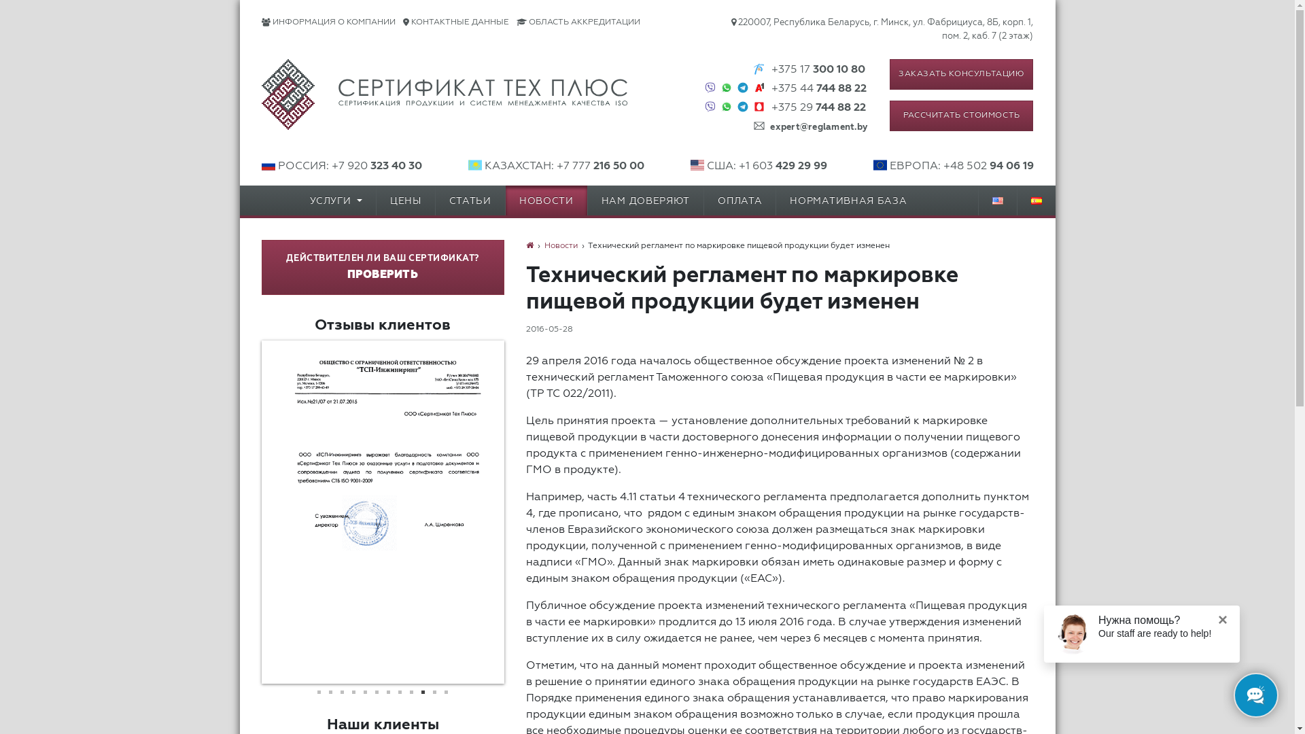  Describe the element at coordinates (377, 692) in the screenshot. I see `6` at that location.